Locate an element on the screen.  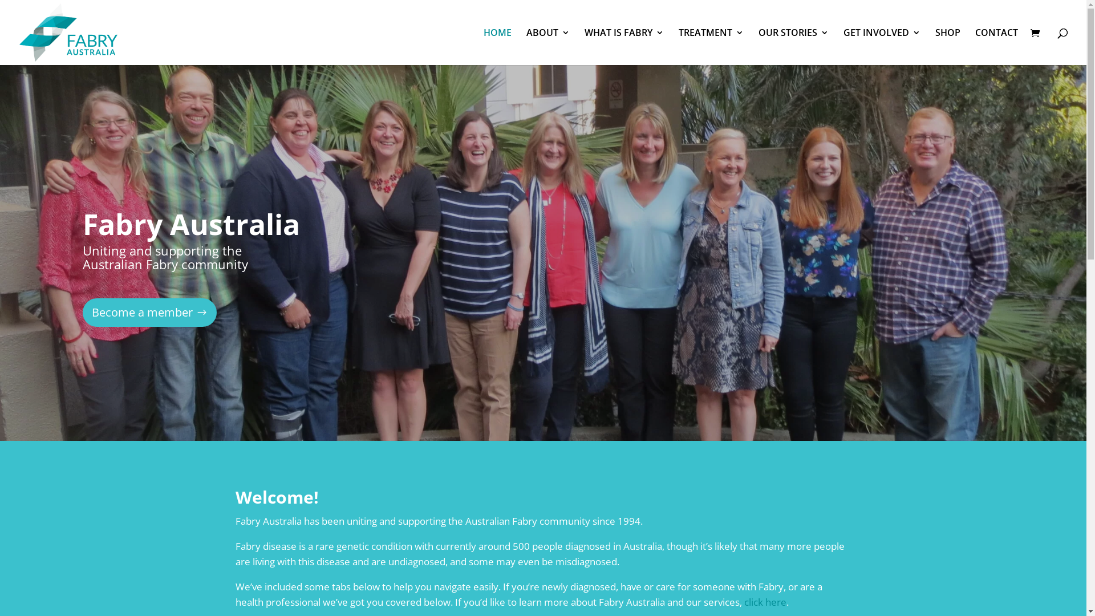
HOME is located at coordinates (497, 47).